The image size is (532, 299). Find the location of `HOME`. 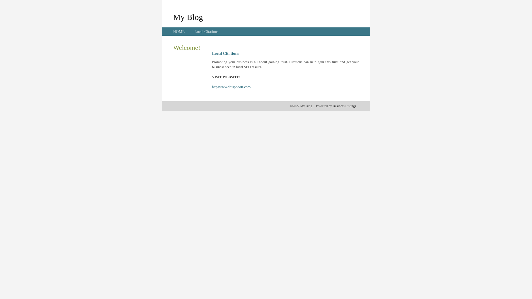

HOME is located at coordinates (179, 32).